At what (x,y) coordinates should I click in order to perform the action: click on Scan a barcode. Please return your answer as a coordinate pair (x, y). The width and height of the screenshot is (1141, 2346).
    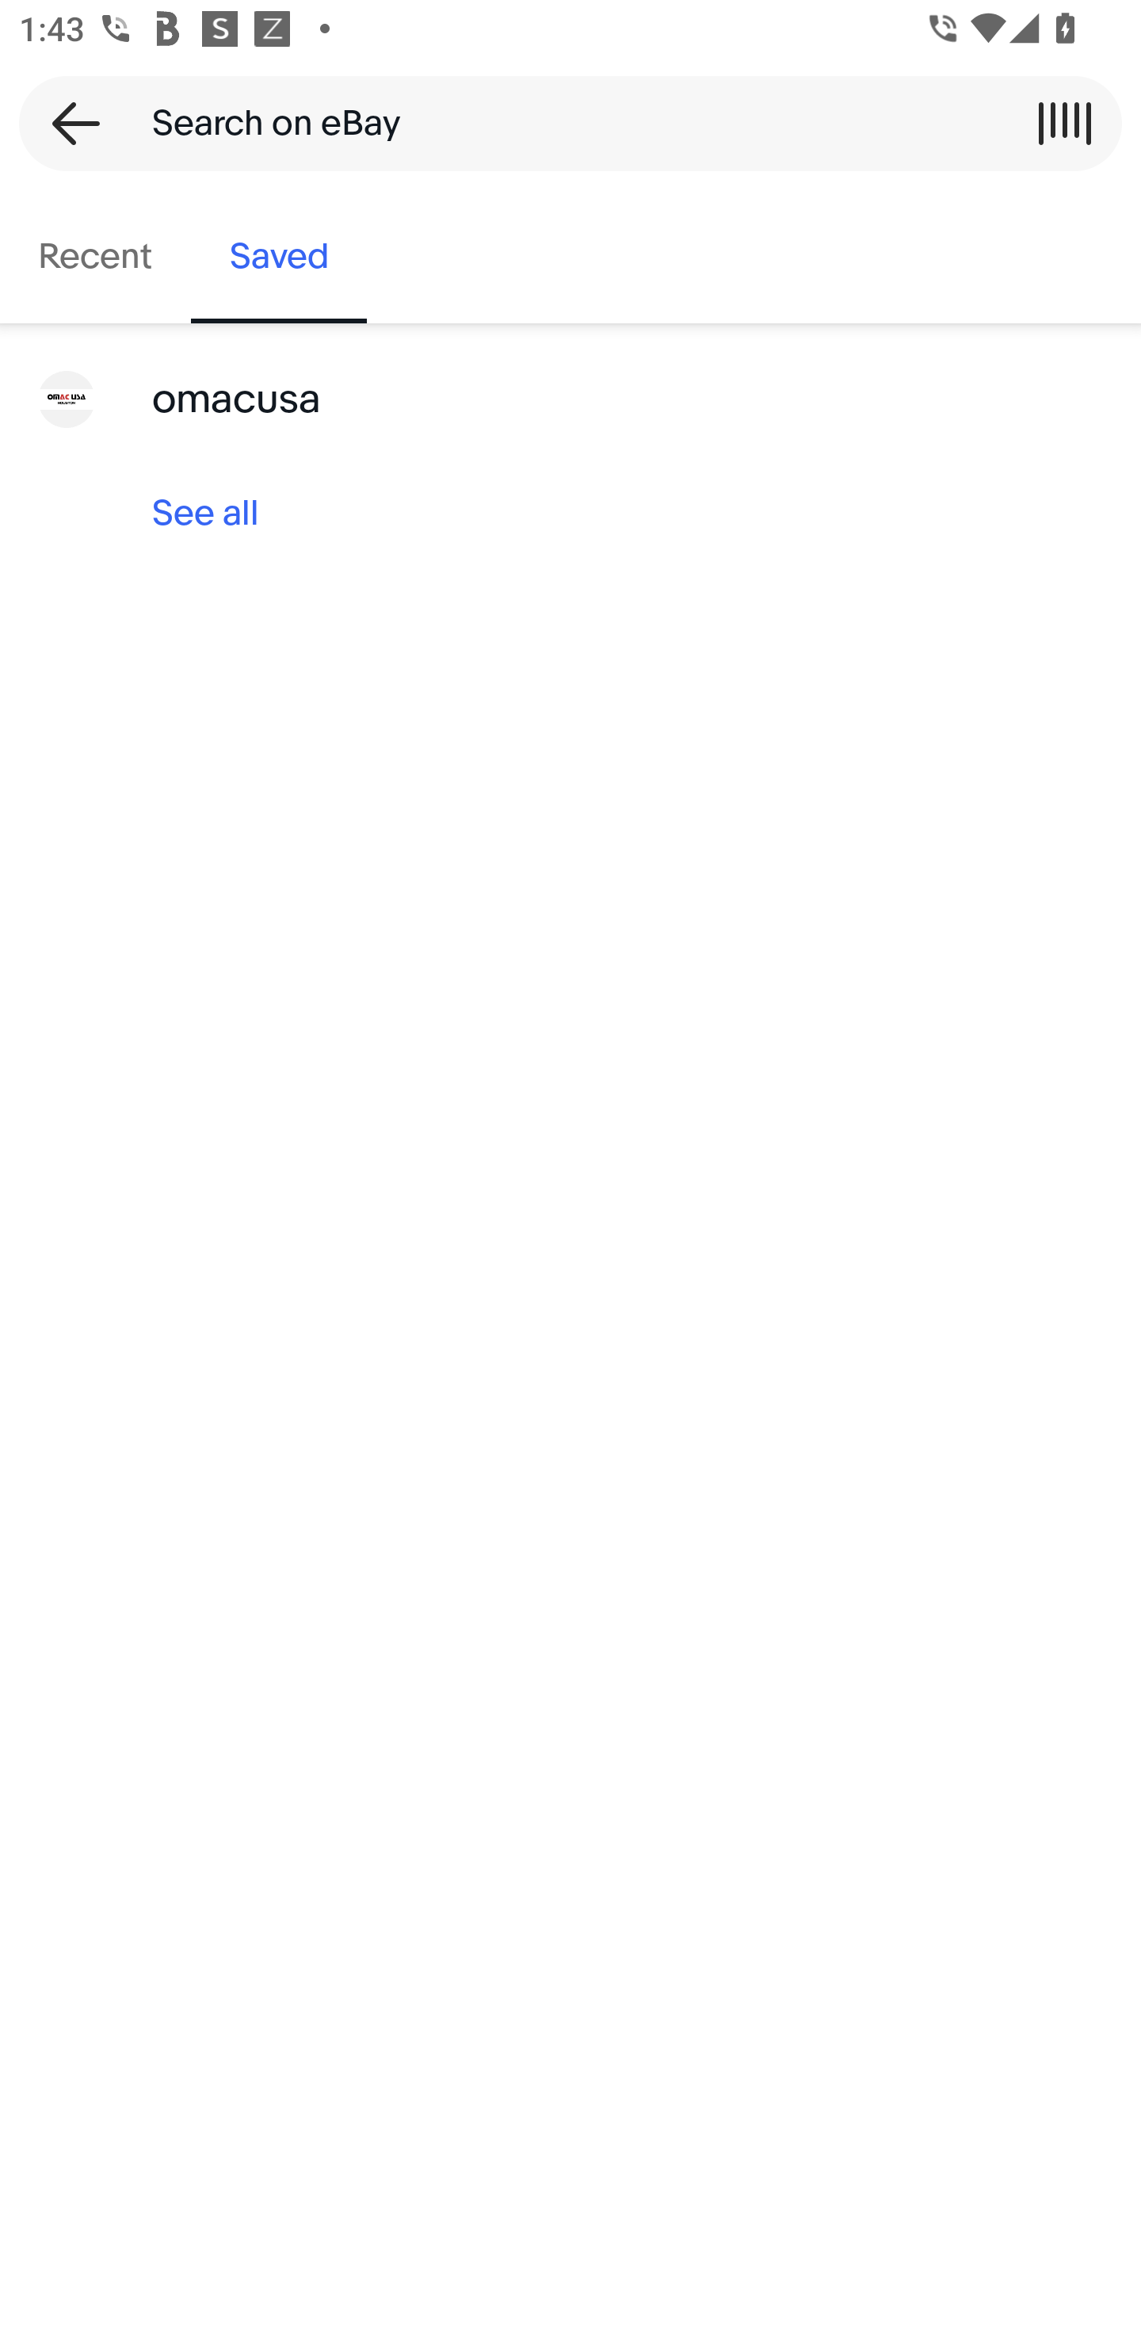
    Looking at the image, I should click on (1064, 123).